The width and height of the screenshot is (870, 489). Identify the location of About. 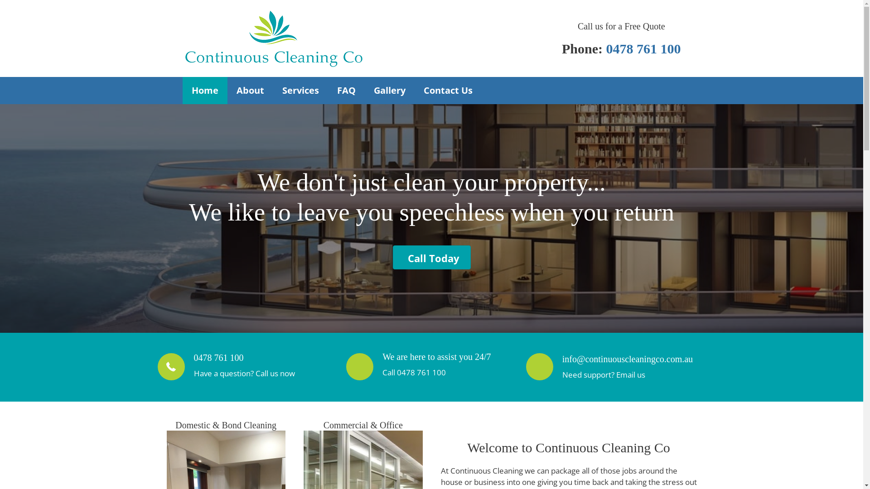
(250, 91).